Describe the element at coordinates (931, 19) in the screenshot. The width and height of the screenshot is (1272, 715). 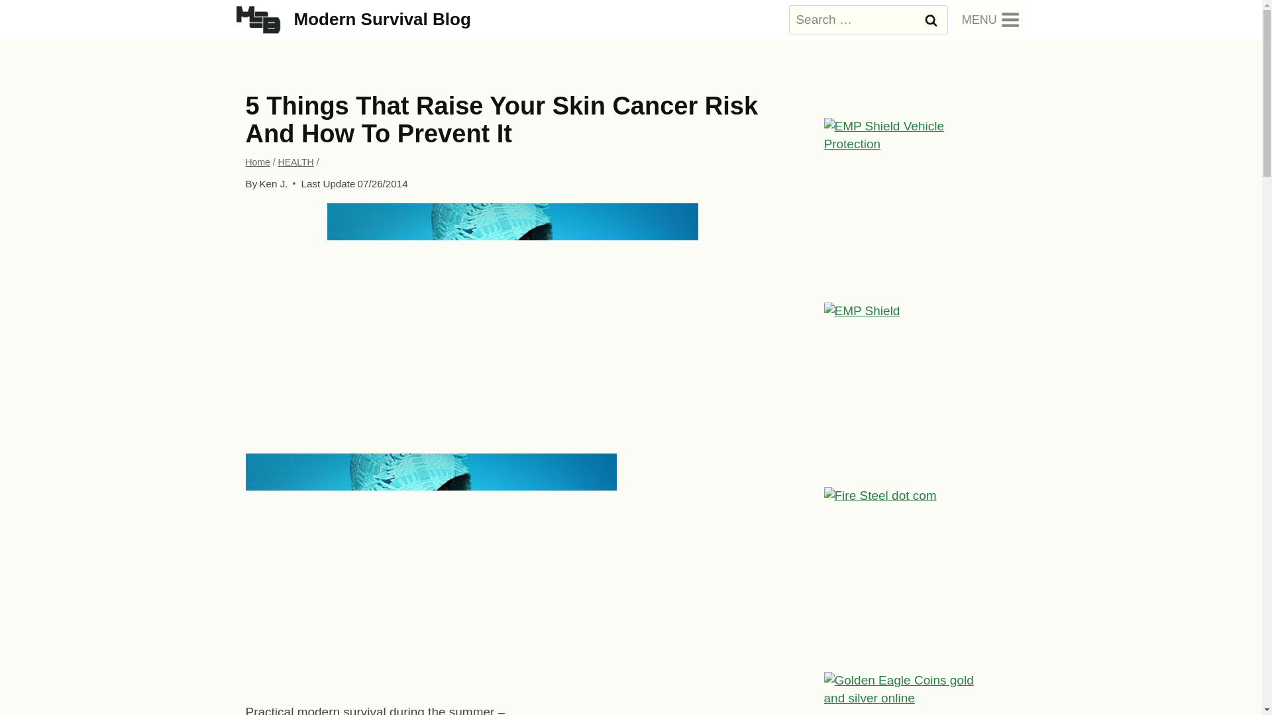
I see `Search` at that location.